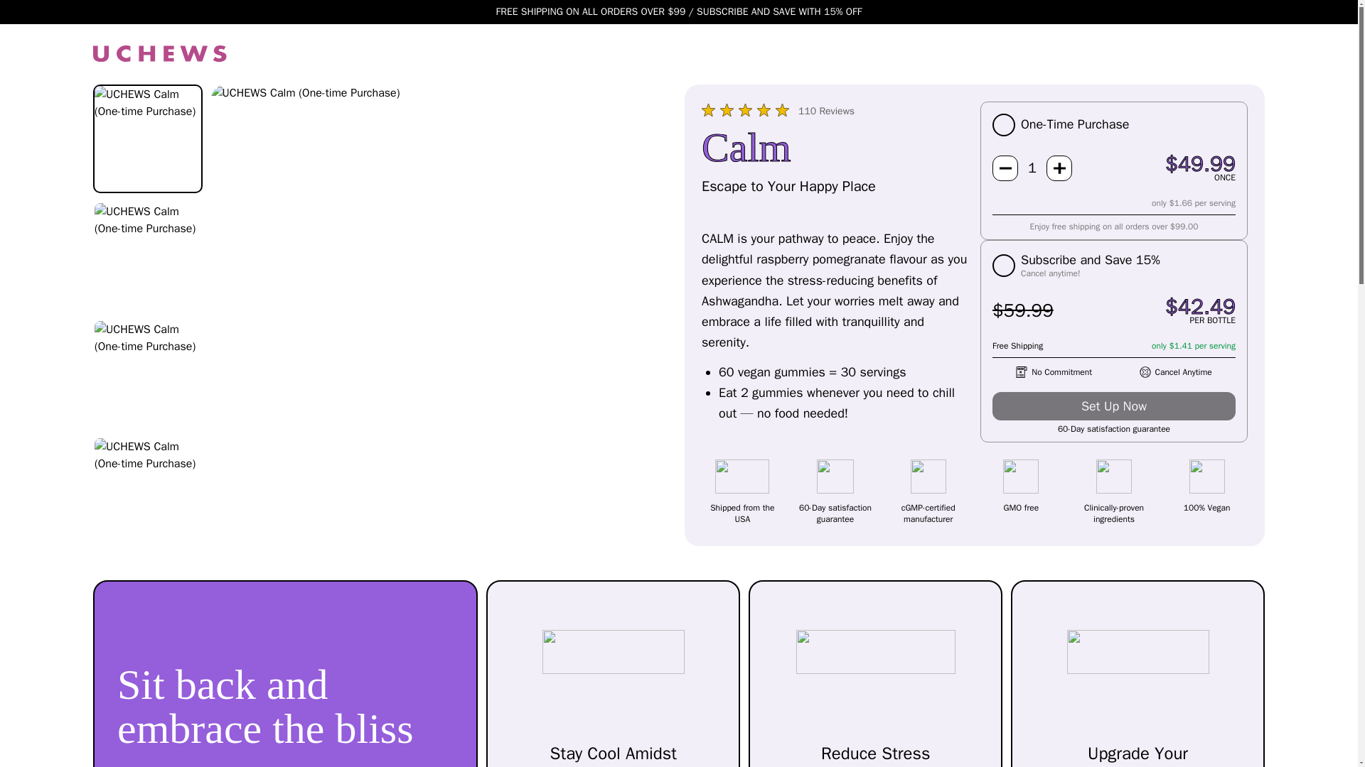 Image resolution: width=1365 pixels, height=767 pixels. I want to click on Set Up Now, so click(1113, 406).